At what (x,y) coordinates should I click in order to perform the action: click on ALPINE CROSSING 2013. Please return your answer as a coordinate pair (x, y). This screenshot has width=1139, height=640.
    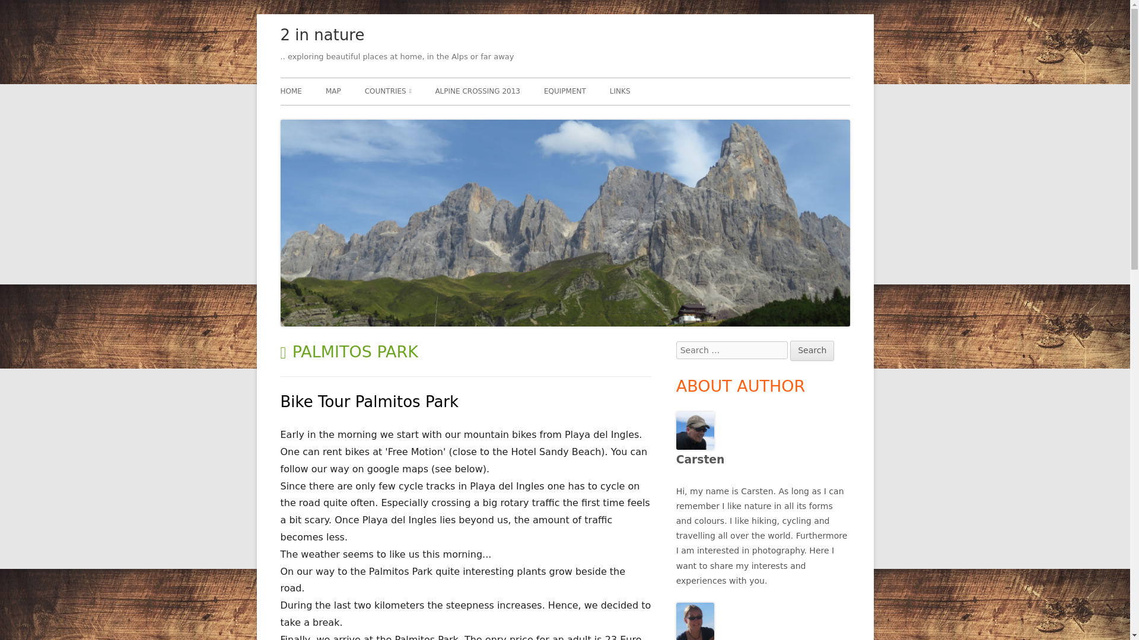
    Looking at the image, I should click on (478, 91).